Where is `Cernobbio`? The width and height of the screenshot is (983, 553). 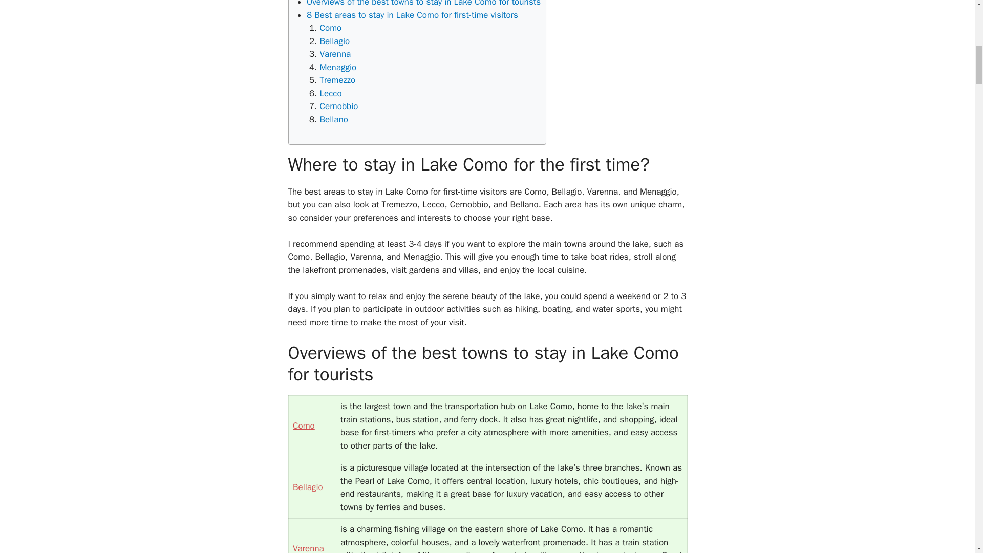 Cernobbio is located at coordinates (338, 106).